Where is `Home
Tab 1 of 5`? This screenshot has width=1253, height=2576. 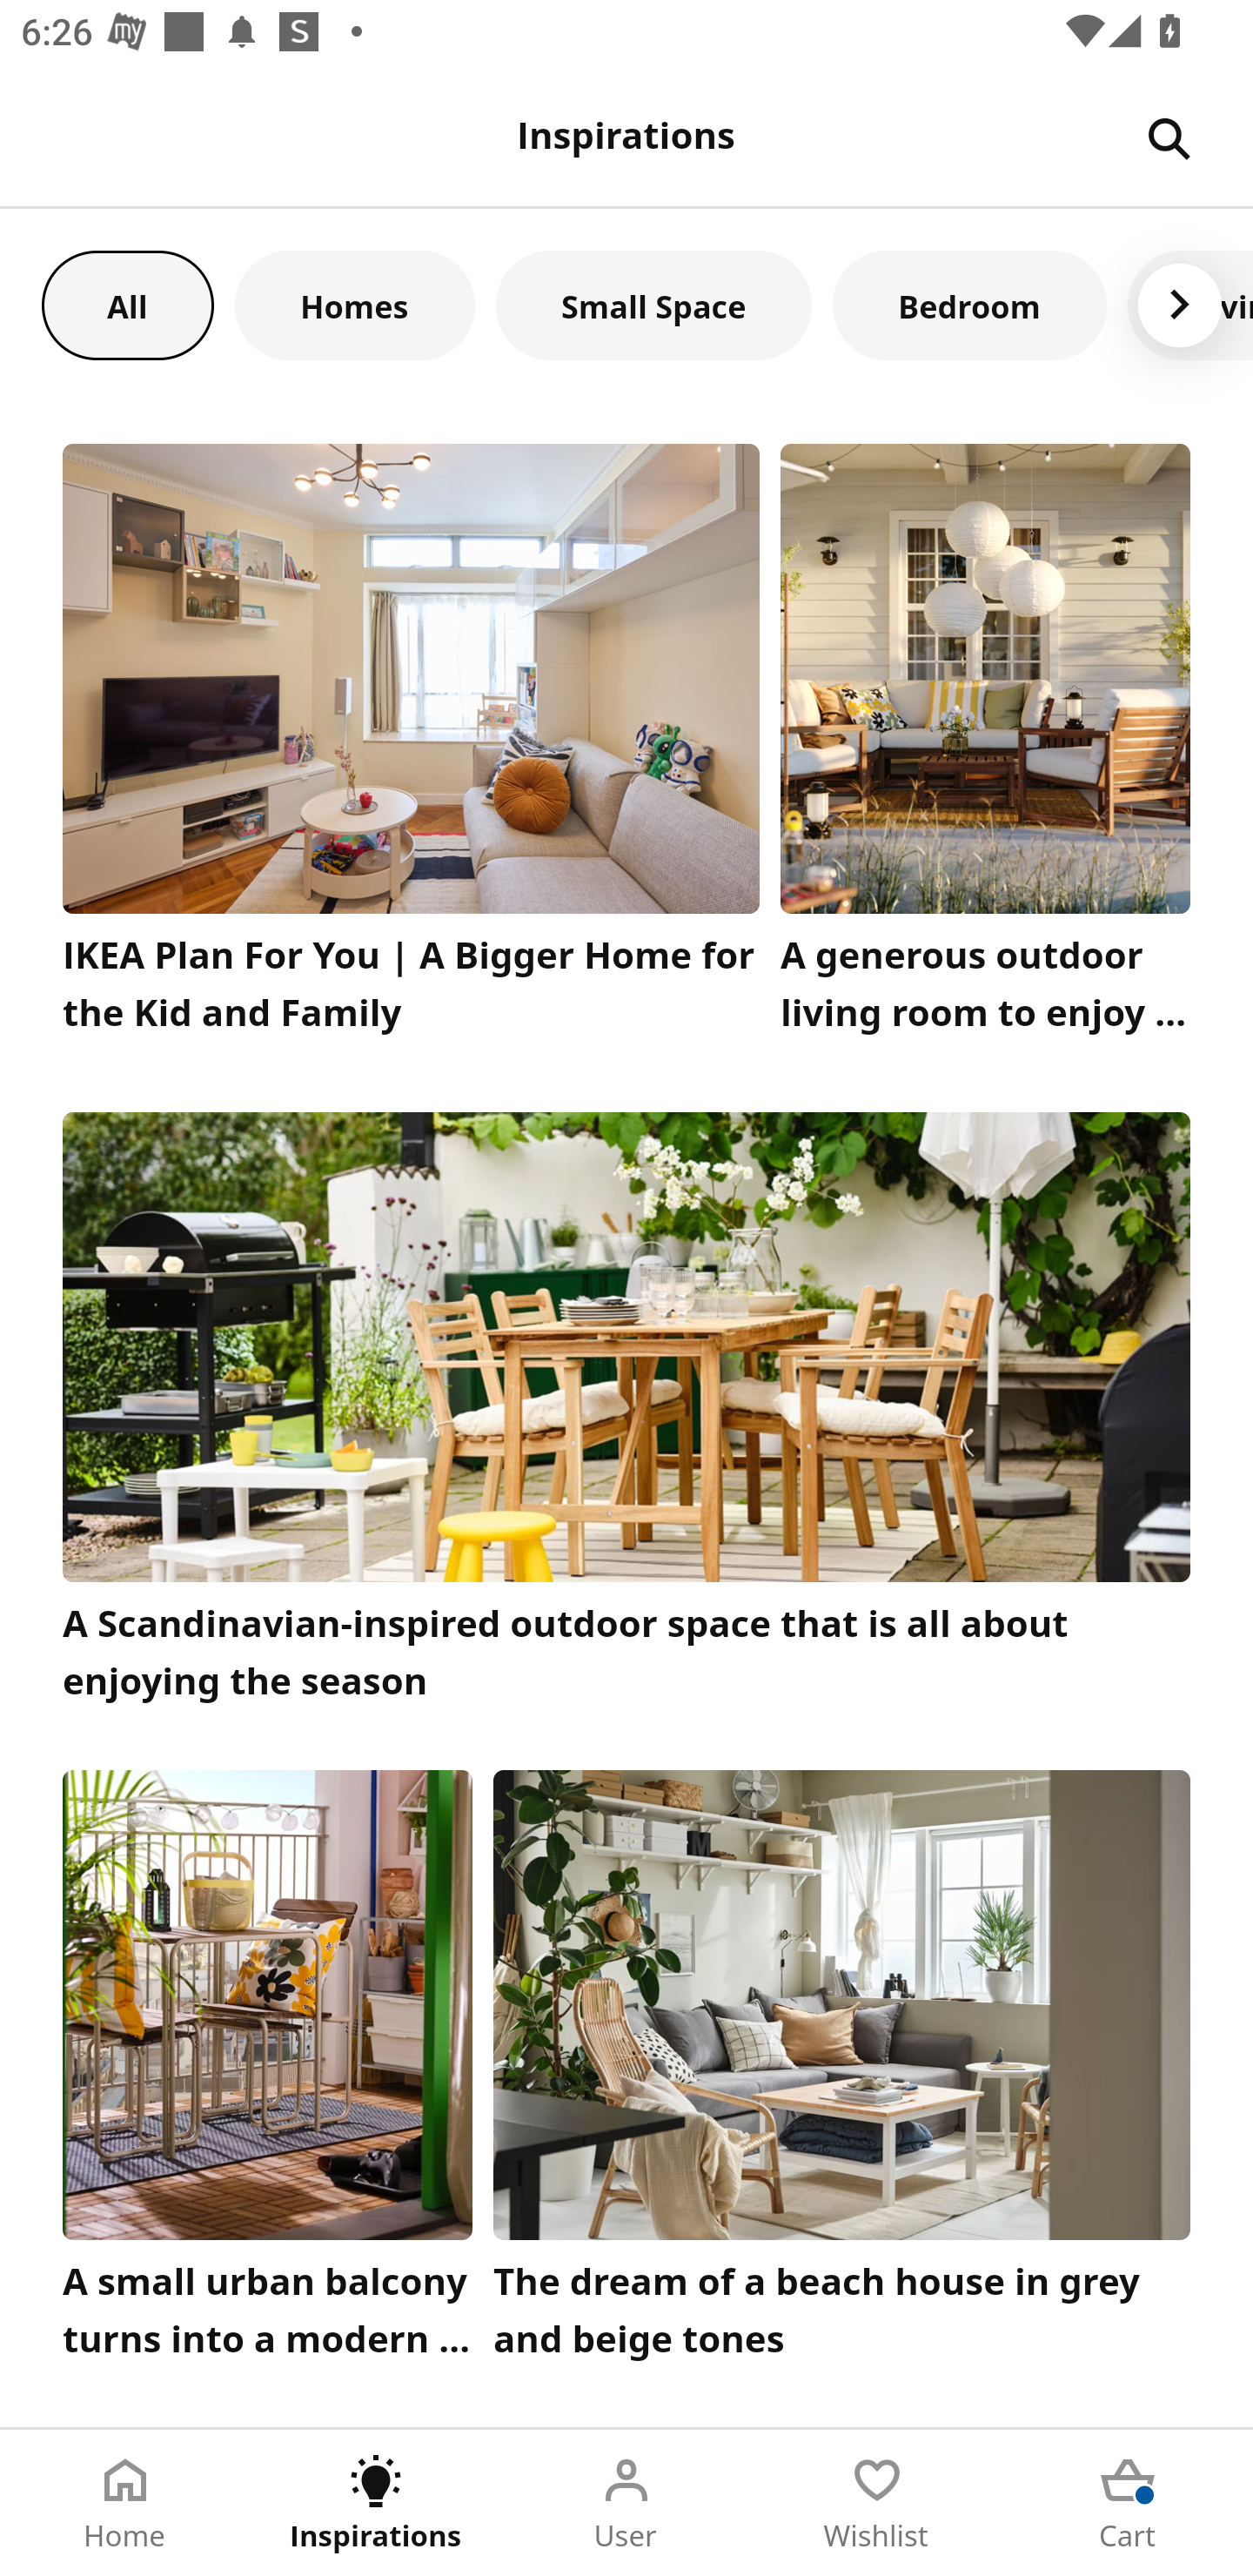
Home
Tab 1 of 5 is located at coordinates (125, 2503).